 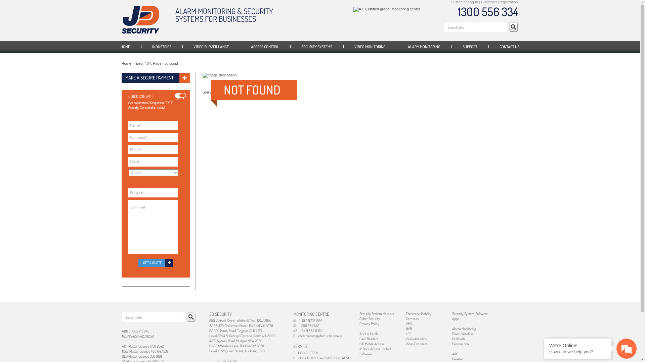 What do you see at coordinates (424, 47) in the screenshot?
I see `ALARM MONITORING` at bounding box center [424, 47].